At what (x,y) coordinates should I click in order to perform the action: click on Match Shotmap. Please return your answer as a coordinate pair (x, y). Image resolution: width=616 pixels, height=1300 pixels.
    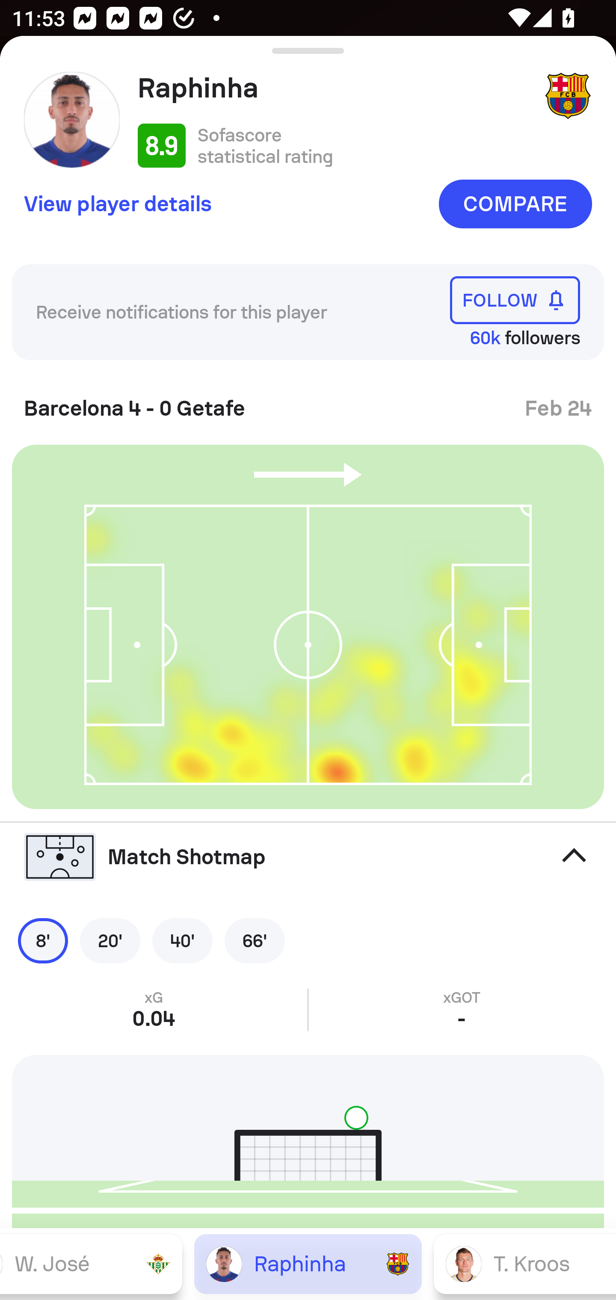
    Looking at the image, I should click on (308, 857).